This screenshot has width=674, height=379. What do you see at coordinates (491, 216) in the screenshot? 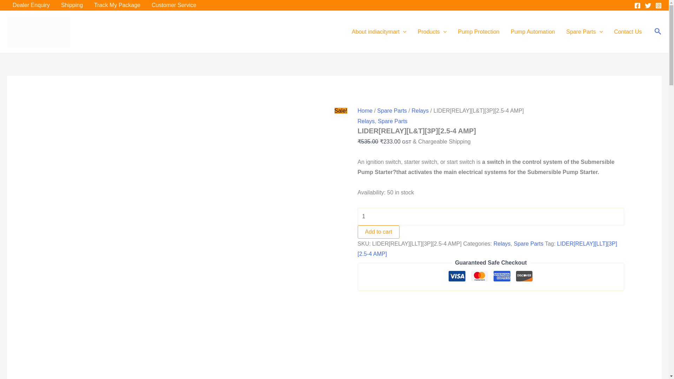
I see `1` at bounding box center [491, 216].